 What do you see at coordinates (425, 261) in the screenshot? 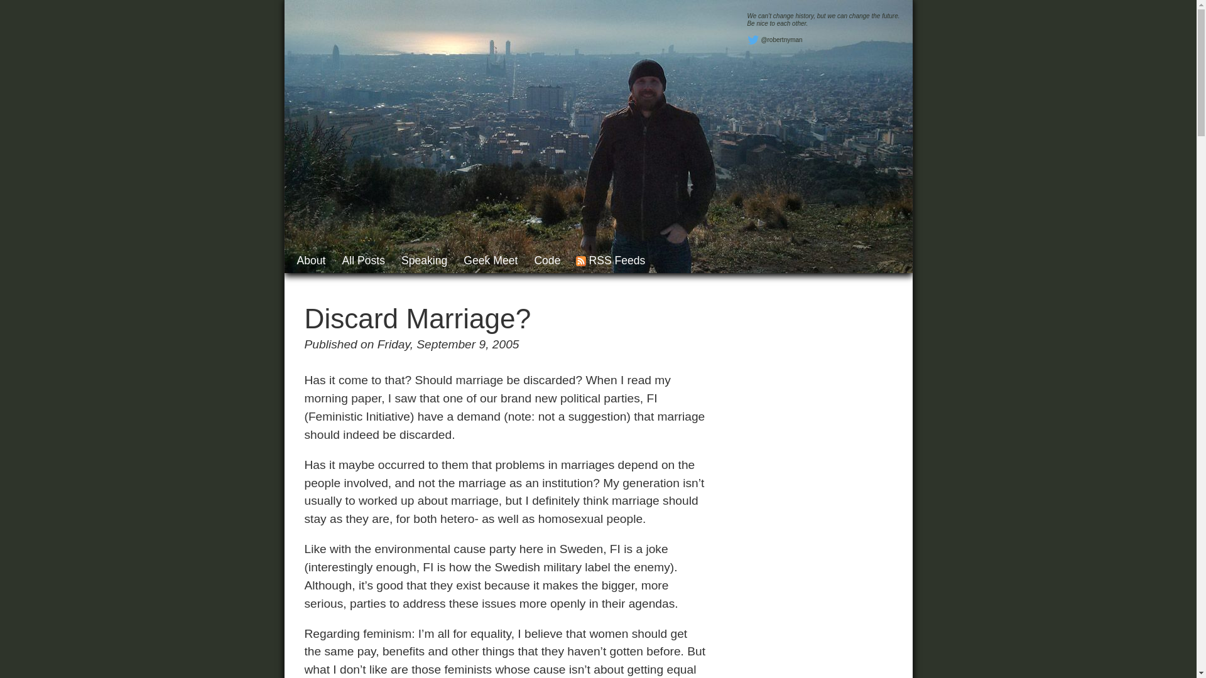
I see `Speaking` at bounding box center [425, 261].